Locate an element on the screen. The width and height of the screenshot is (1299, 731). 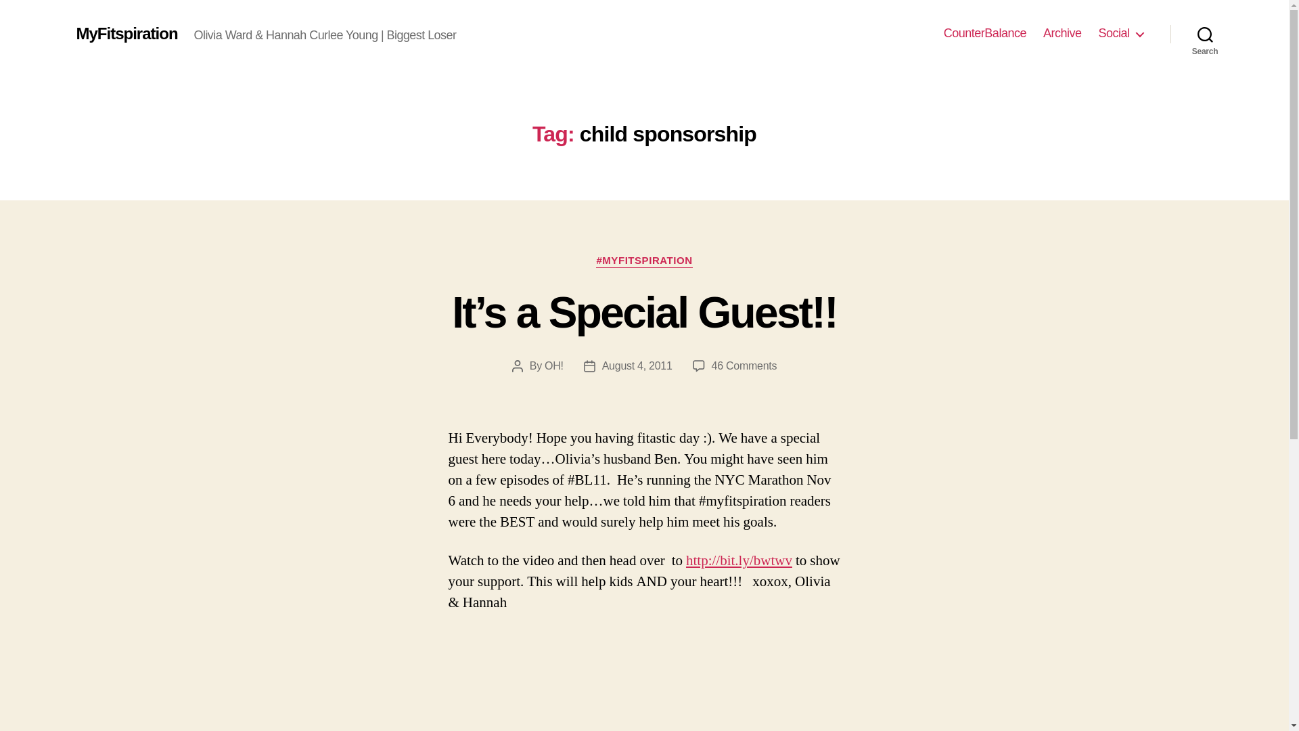
OH! is located at coordinates (553, 365).